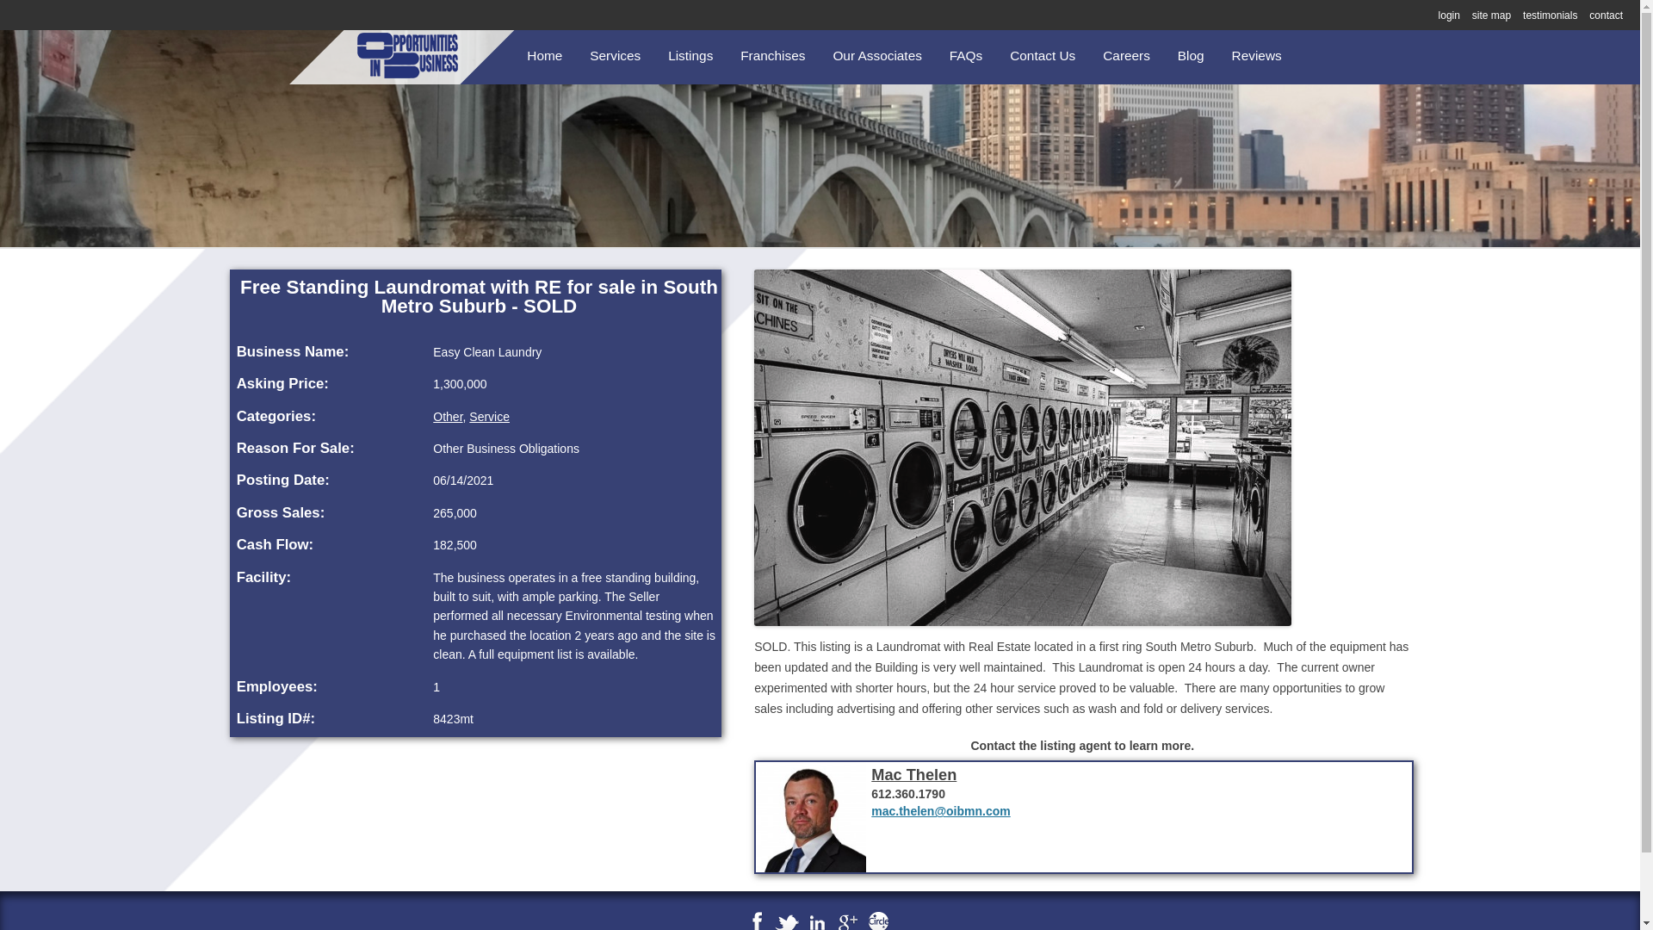  I want to click on Buy a Business, so click(676, 95).